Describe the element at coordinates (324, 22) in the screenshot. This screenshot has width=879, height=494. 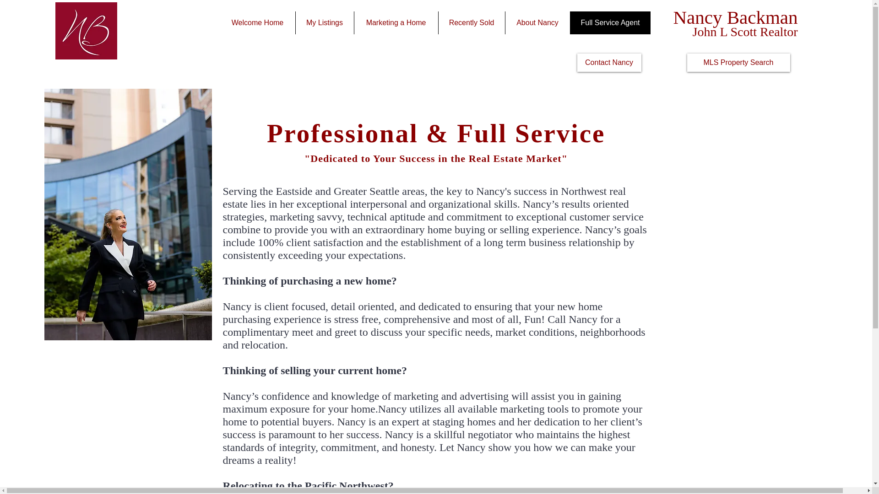
I see `My Listings` at that location.